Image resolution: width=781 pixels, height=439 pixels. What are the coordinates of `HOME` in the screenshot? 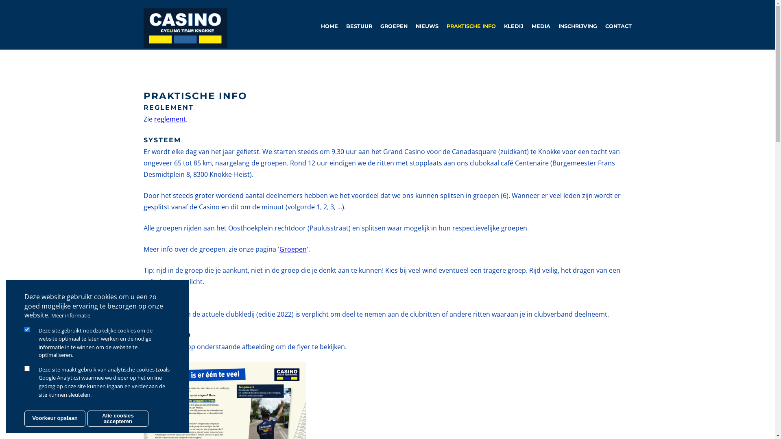 It's located at (325, 26).